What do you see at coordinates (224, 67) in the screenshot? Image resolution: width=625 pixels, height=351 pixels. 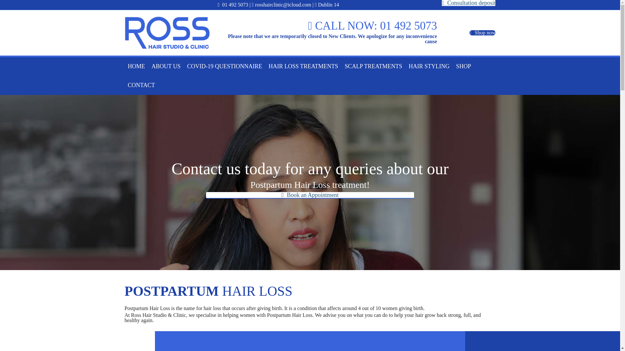 I see `COVID-19 QUESTIONNAIRE` at bounding box center [224, 67].